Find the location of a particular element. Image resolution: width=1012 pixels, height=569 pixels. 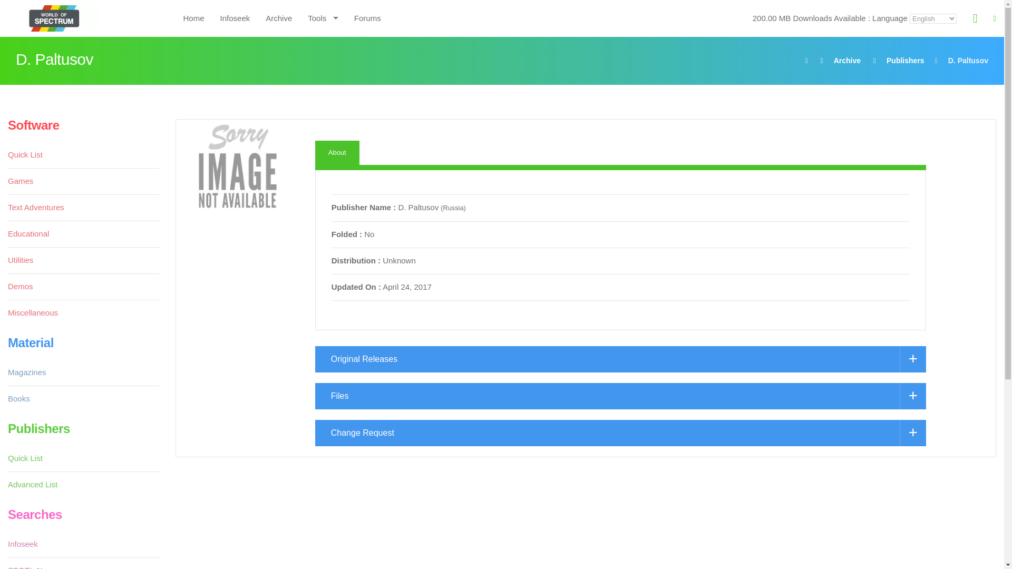

Infoseek is located at coordinates (235, 18).